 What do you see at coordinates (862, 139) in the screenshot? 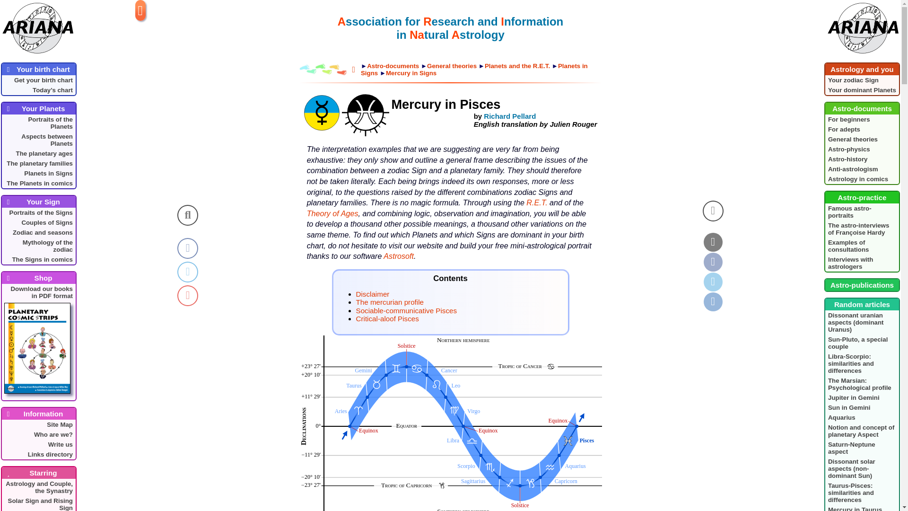
I see `General theories` at bounding box center [862, 139].